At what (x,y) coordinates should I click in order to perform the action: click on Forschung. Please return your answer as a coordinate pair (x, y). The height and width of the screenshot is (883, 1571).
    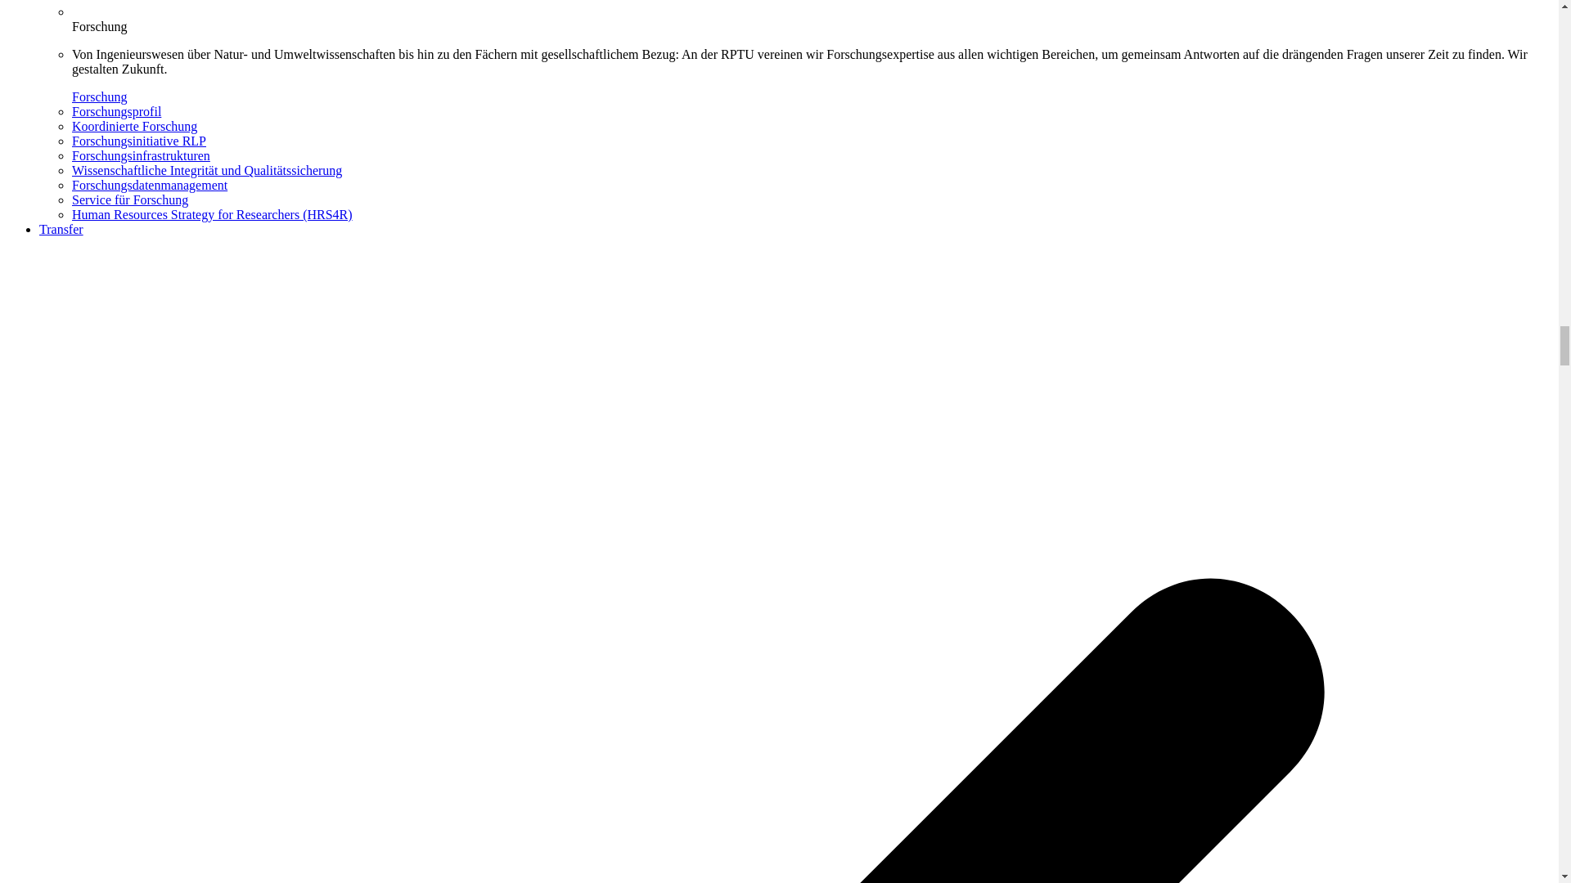
    Looking at the image, I should click on (100, 96).